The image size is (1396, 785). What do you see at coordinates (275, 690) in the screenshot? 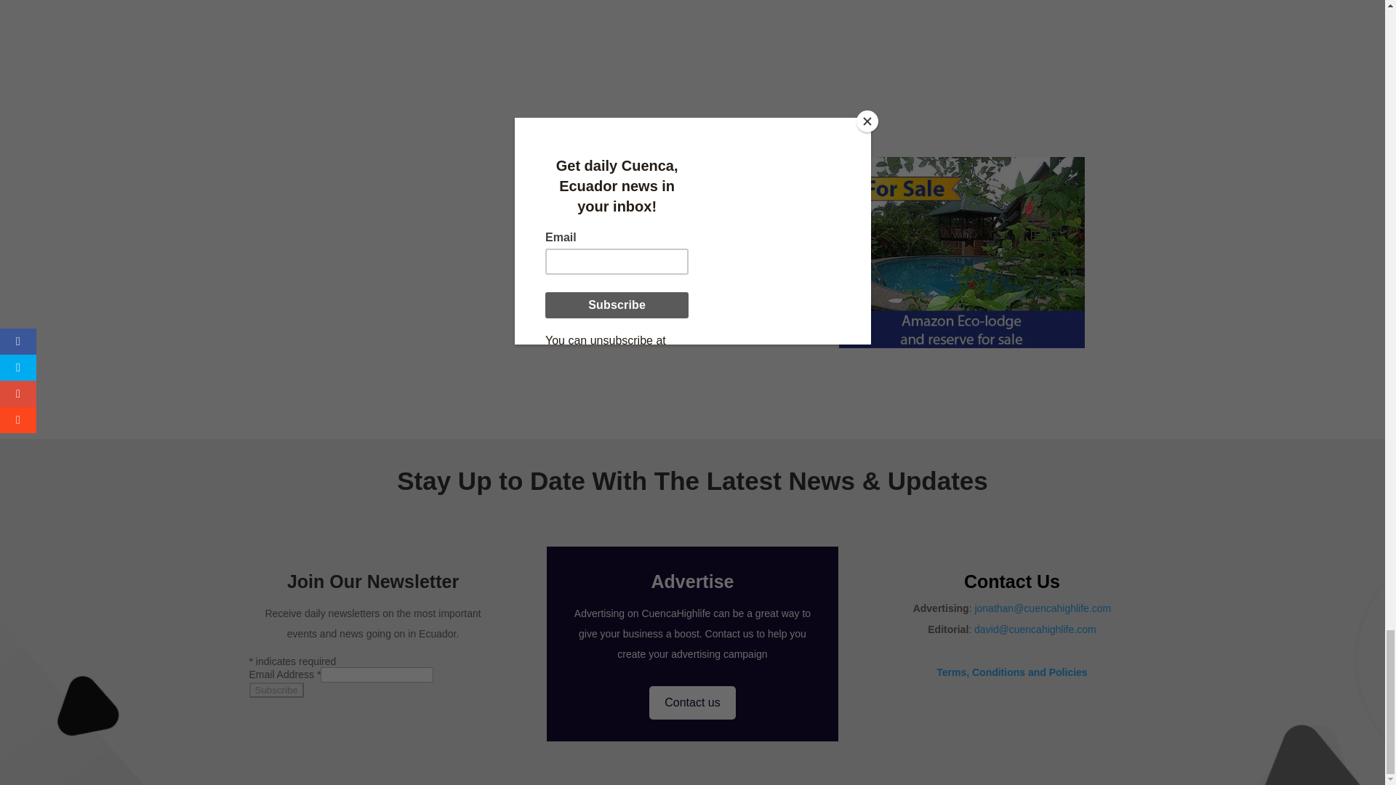
I see `Subscribe` at bounding box center [275, 690].